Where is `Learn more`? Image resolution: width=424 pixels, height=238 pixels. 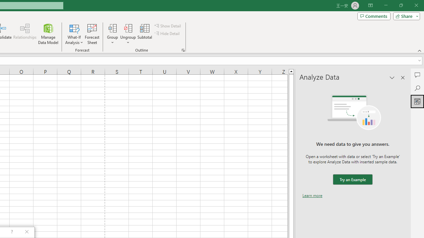 Learn more is located at coordinates (312, 195).